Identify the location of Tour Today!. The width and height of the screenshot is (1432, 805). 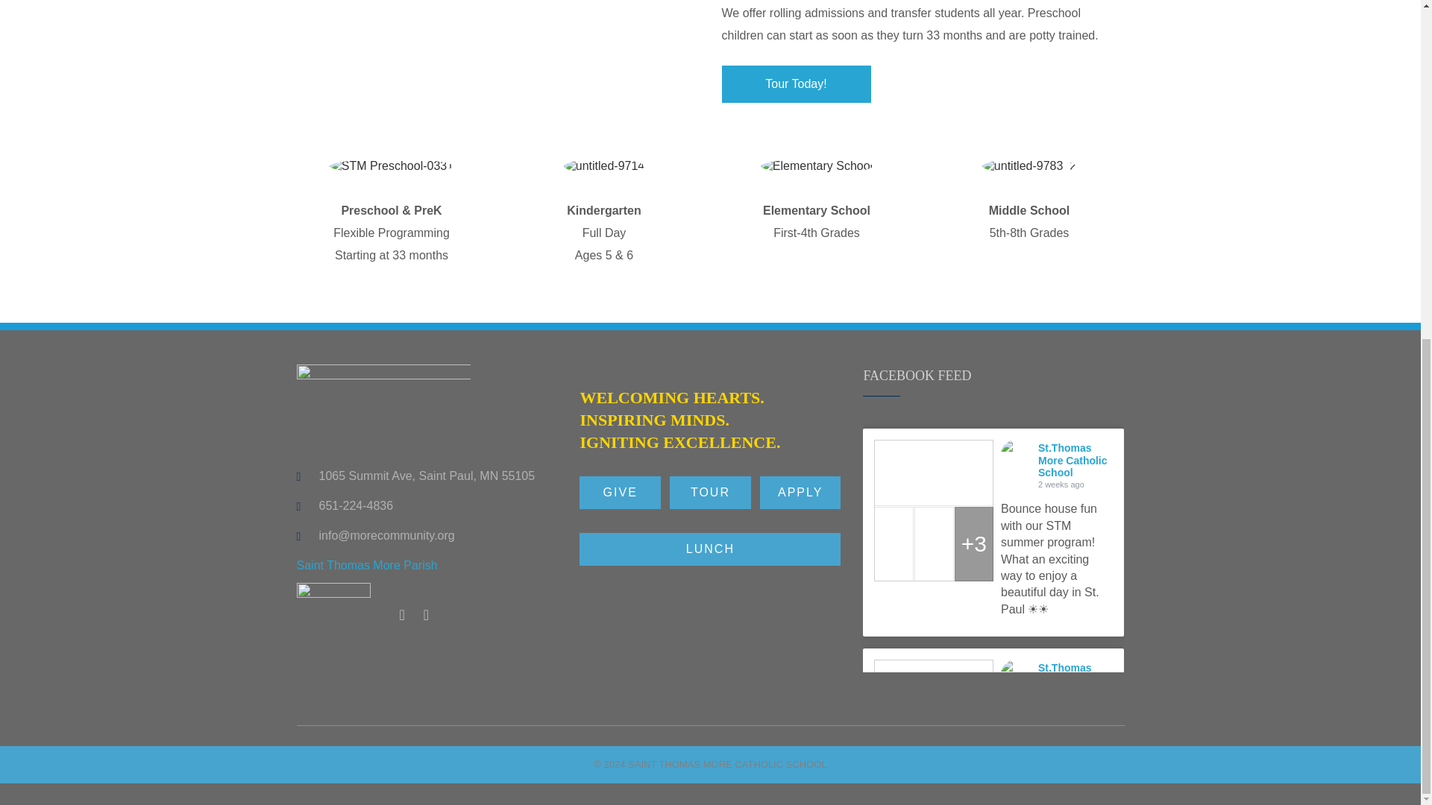
(796, 83).